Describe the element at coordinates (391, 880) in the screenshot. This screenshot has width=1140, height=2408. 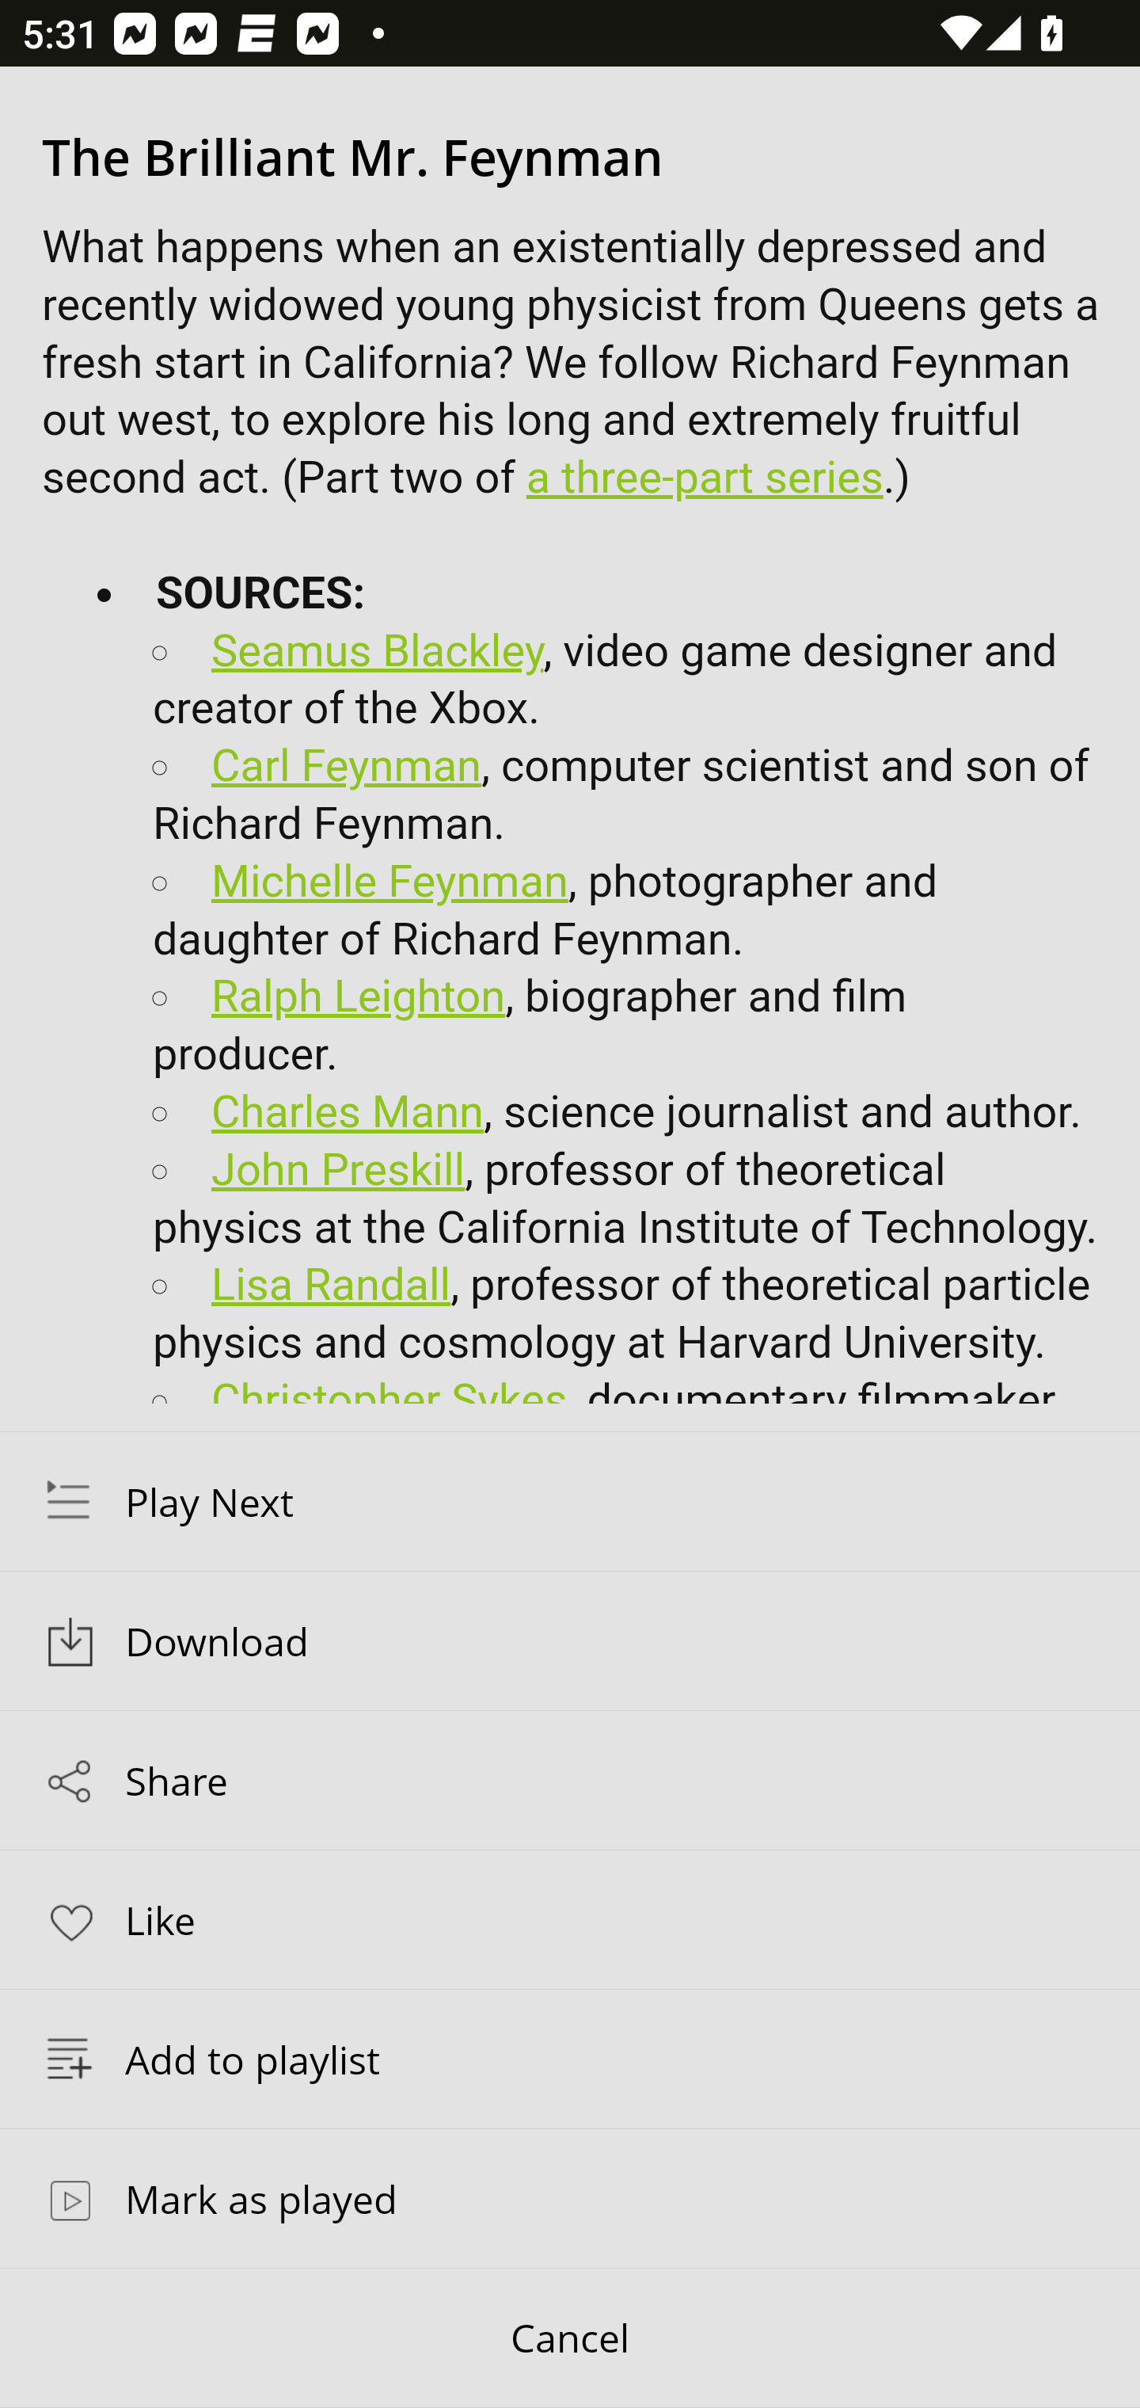
I see `Michelle Feynman` at that location.